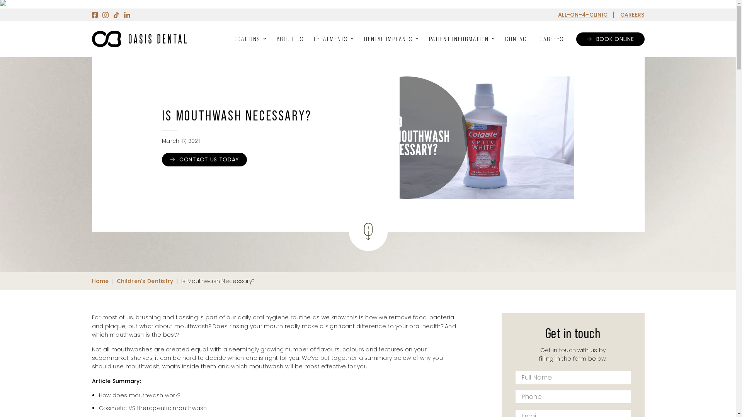 The image size is (742, 417). Describe the element at coordinates (249, 39) in the screenshot. I see `LOCATIONS` at that location.